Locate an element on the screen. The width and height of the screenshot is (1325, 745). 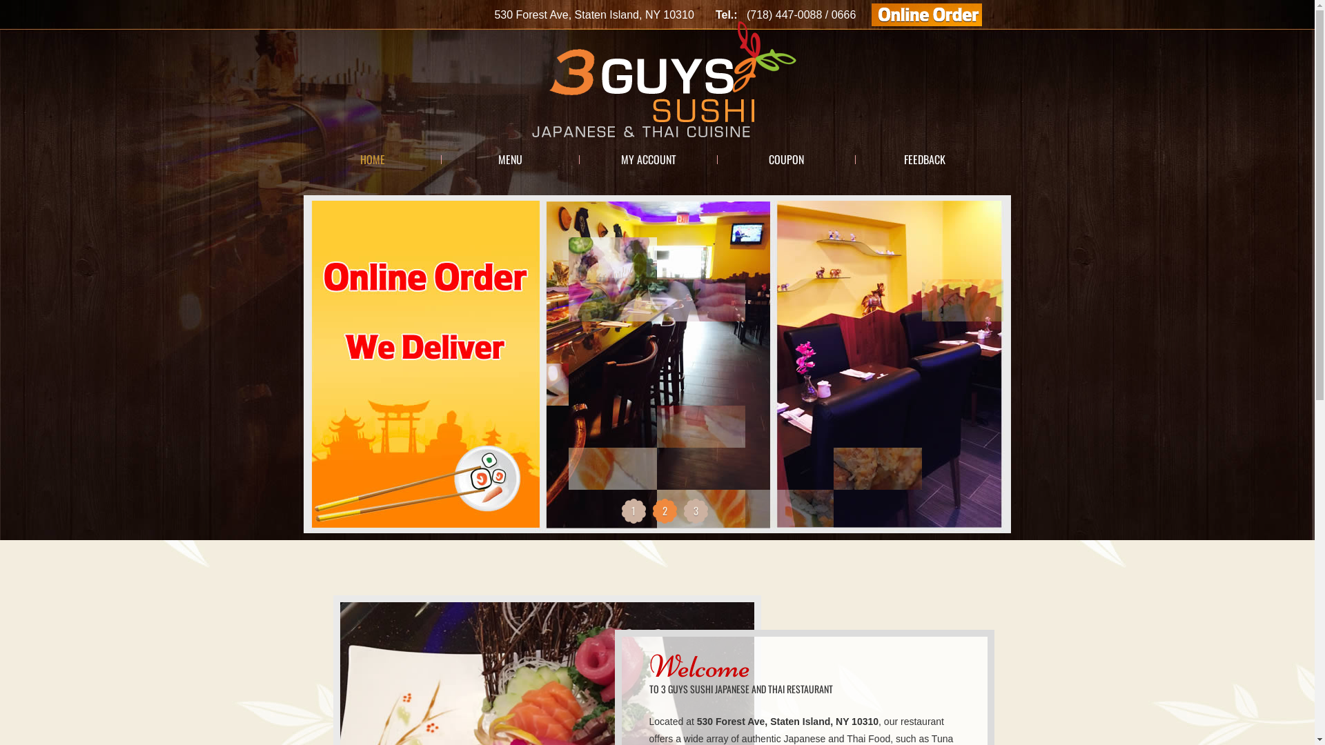
3 is located at coordinates (696, 510).